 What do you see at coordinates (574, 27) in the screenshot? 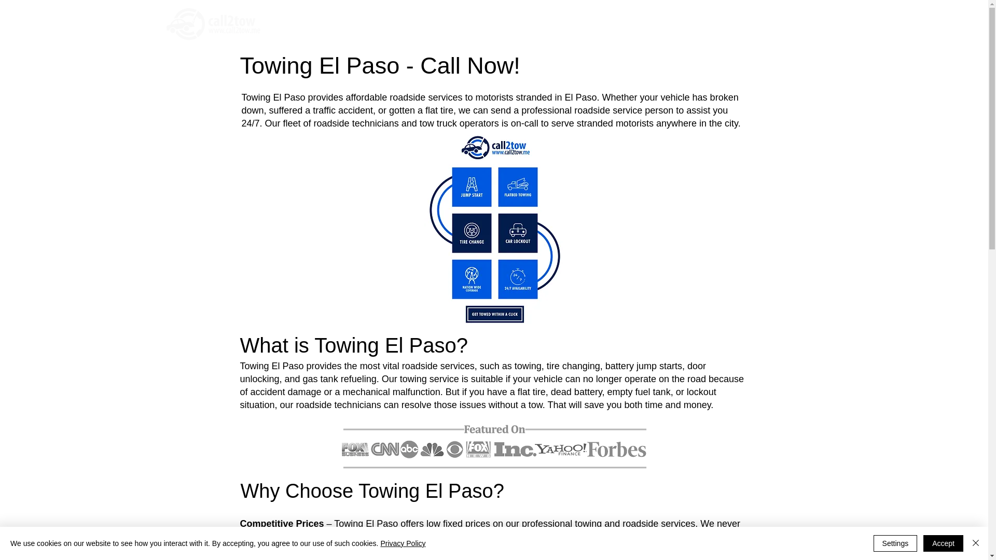
I see `HOW IT WORKS` at bounding box center [574, 27].